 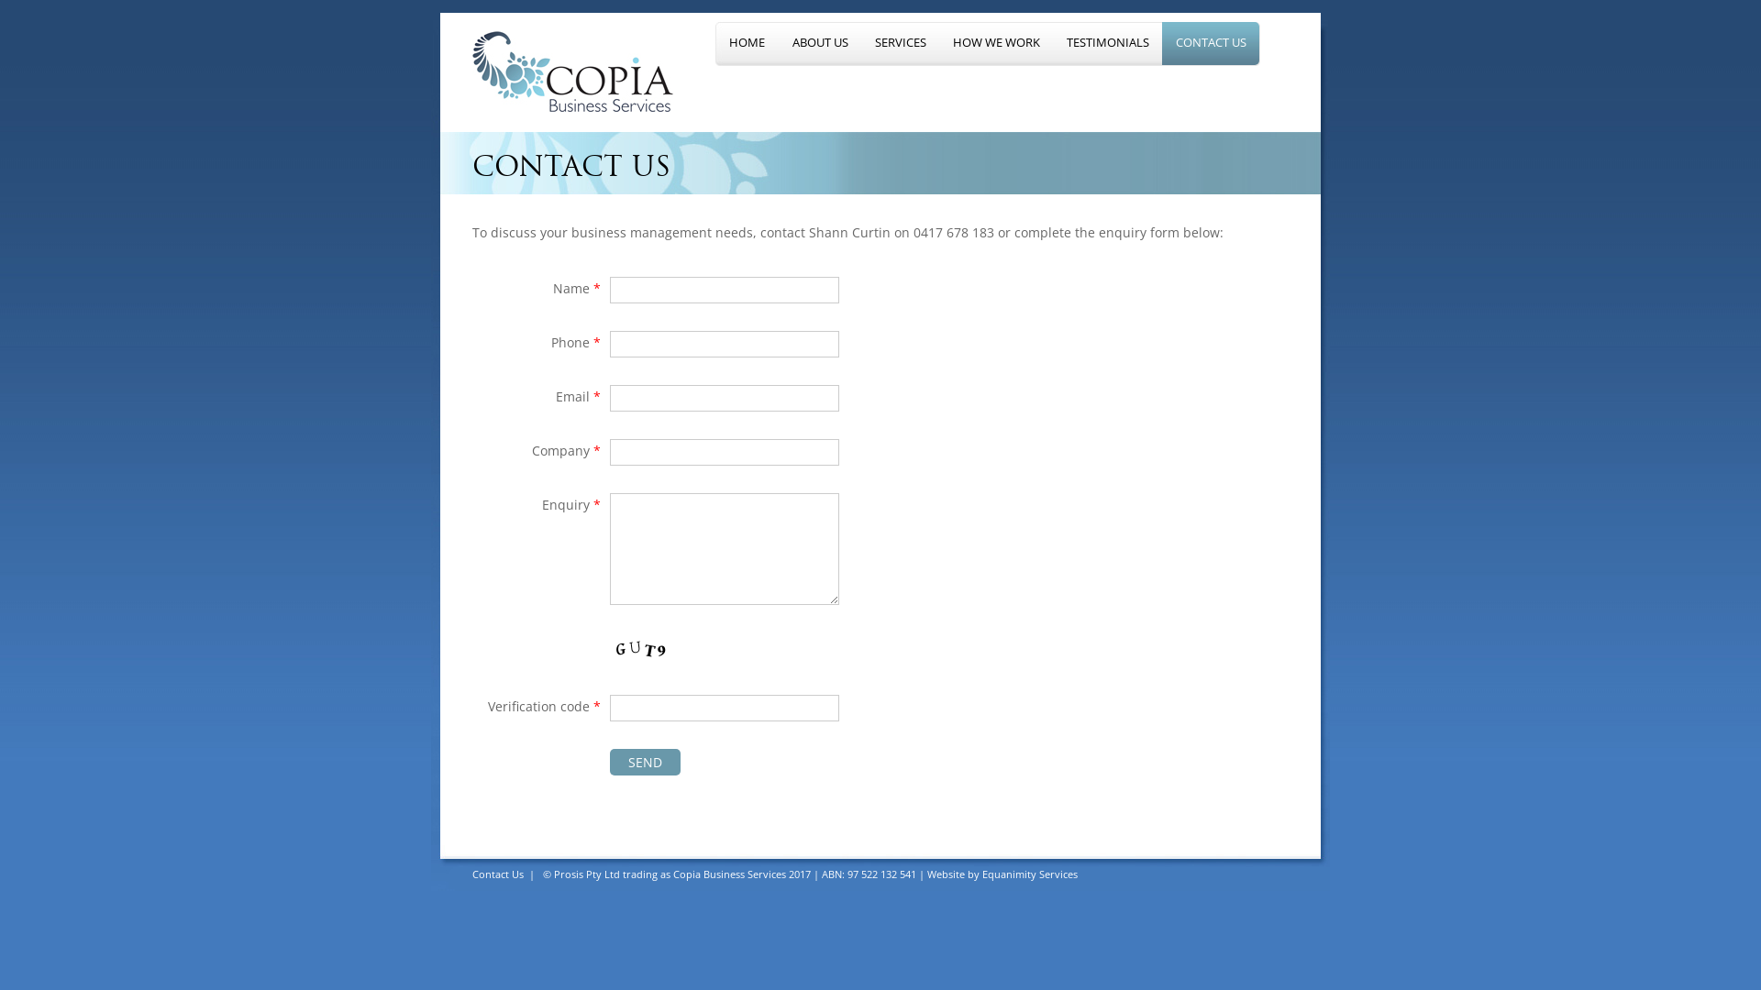 I want to click on Copia Business Services, so click(x=573, y=71).